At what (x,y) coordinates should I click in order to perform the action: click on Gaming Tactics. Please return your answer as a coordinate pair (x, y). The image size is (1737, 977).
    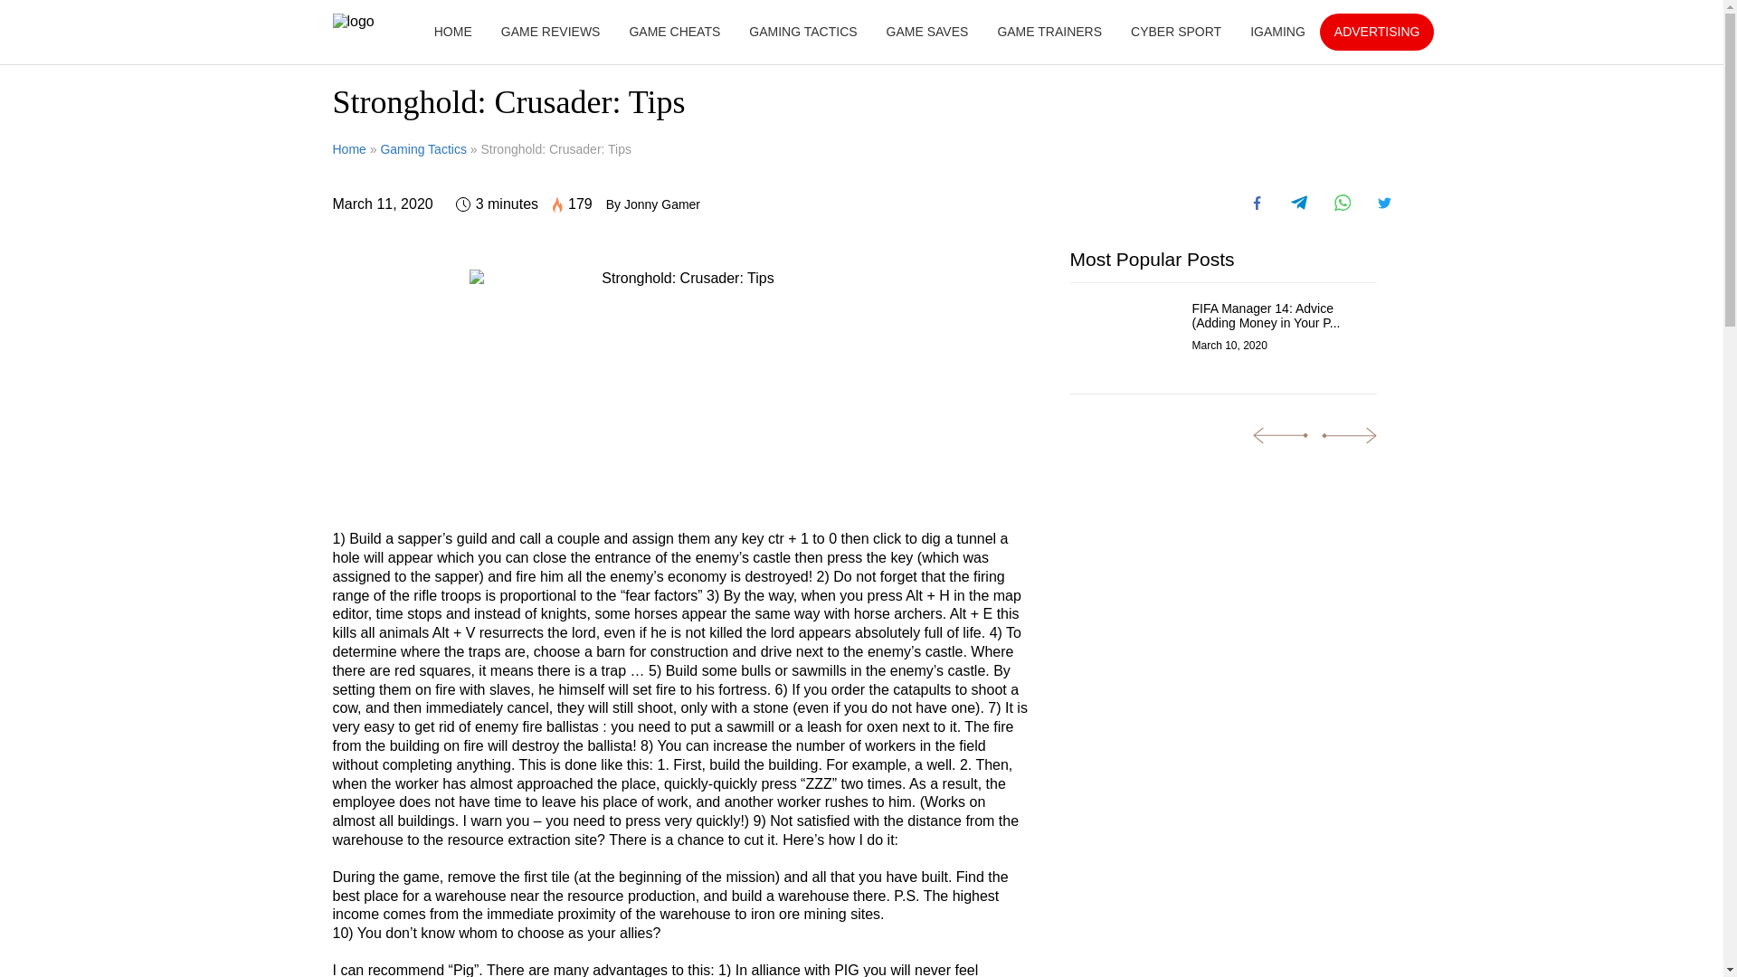
    Looking at the image, I should click on (422, 148).